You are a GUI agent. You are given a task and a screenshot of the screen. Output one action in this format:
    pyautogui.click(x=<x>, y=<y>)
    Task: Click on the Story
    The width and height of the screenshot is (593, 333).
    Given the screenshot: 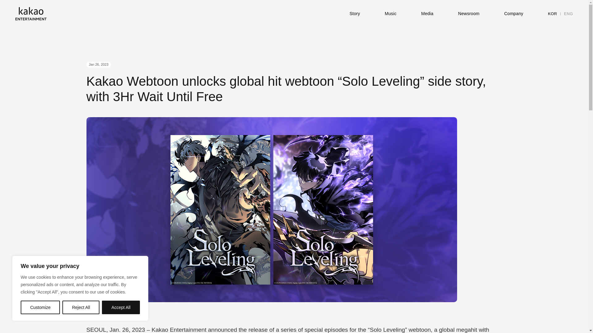 What is the action you would take?
    pyautogui.click(x=355, y=14)
    